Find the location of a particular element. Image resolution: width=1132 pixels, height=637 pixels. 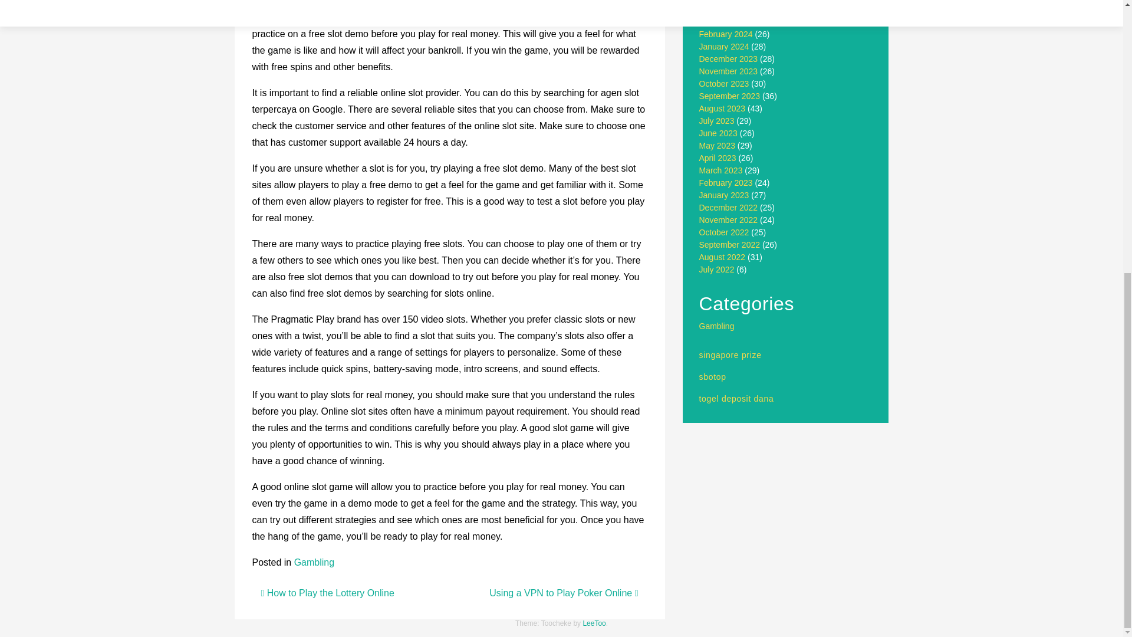

October 2022 is located at coordinates (724, 232).